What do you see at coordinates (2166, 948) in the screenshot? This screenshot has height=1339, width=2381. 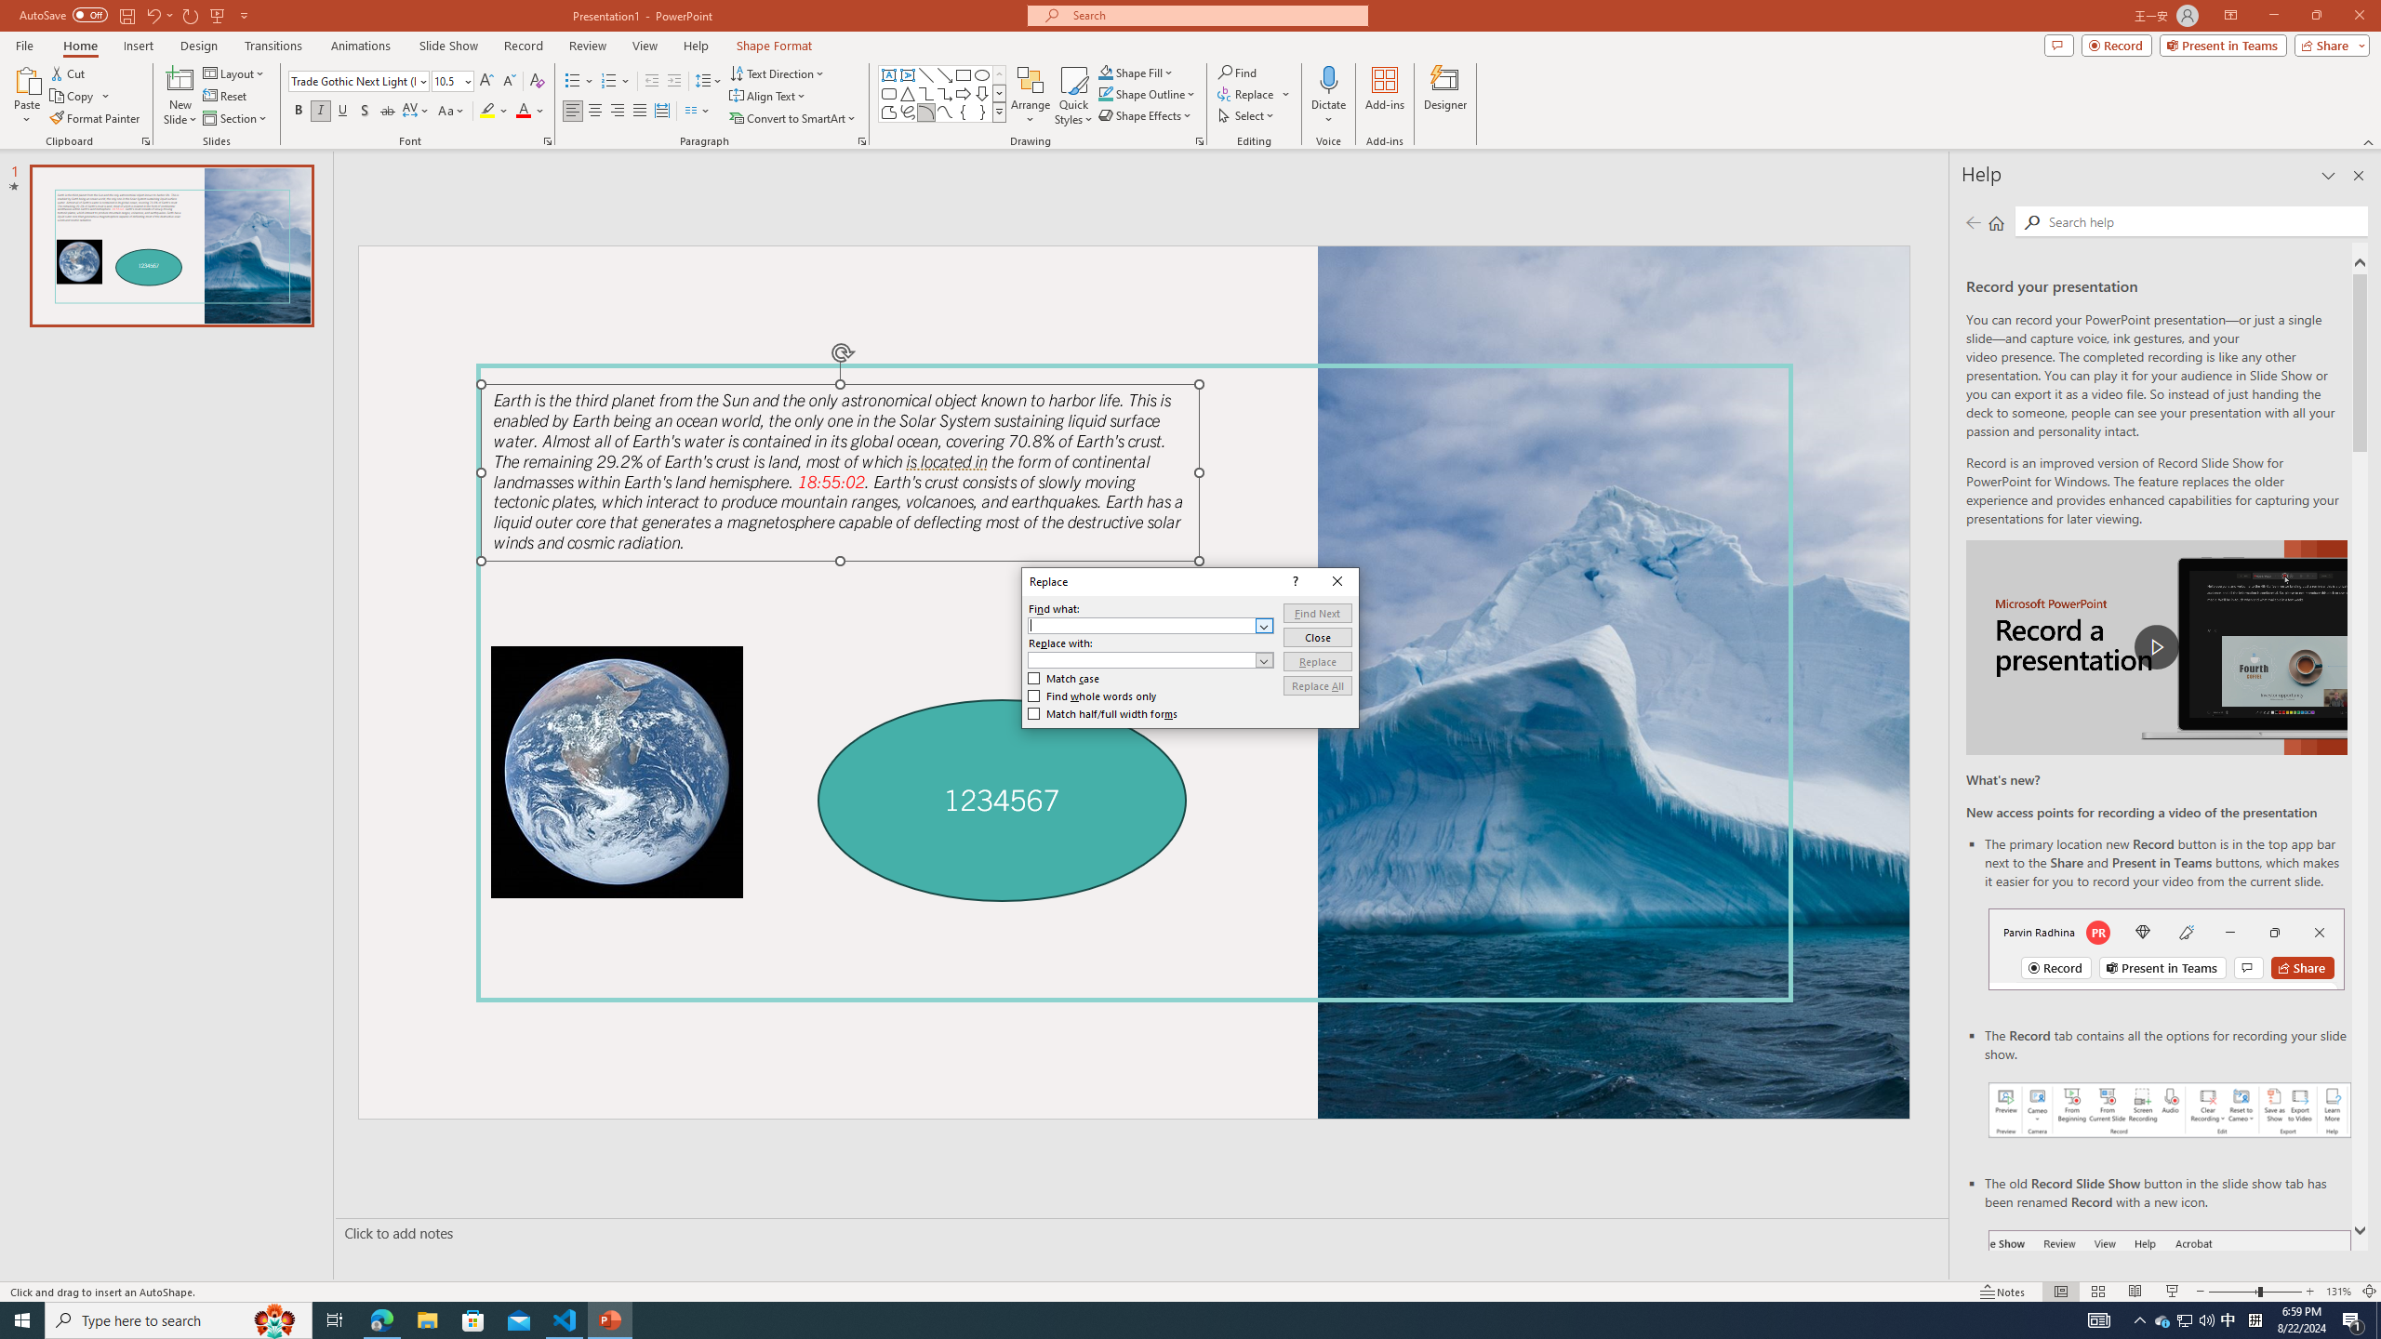 I see `Record button in top bar` at bounding box center [2166, 948].